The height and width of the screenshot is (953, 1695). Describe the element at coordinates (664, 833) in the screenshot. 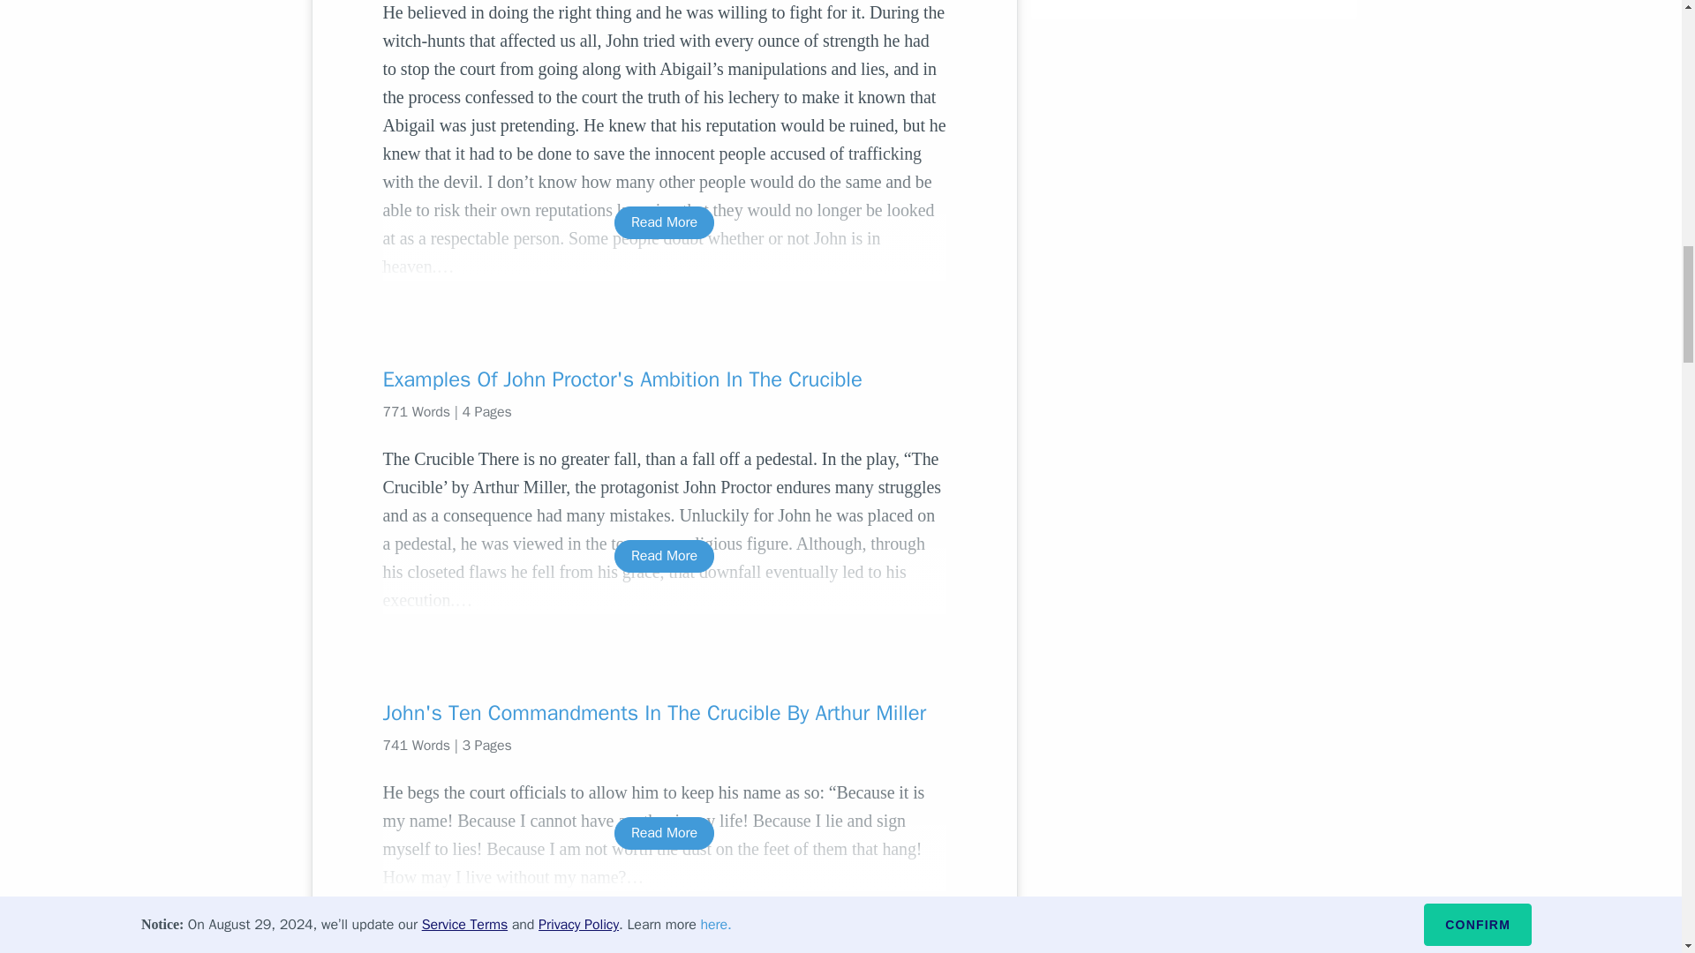

I see `Read More` at that location.